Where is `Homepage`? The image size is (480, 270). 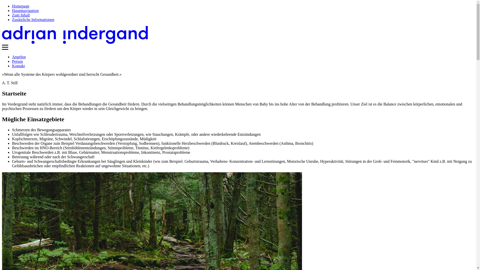
Homepage is located at coordinates (20, 6).